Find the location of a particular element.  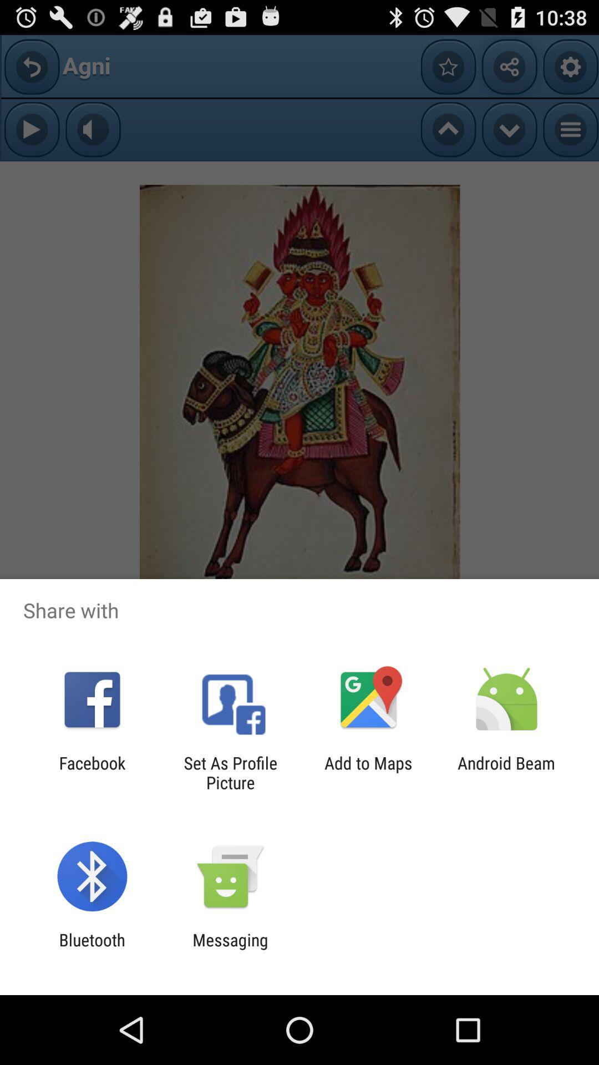

choose the app to the left of messaging icon is located at coordinates (92, 950).